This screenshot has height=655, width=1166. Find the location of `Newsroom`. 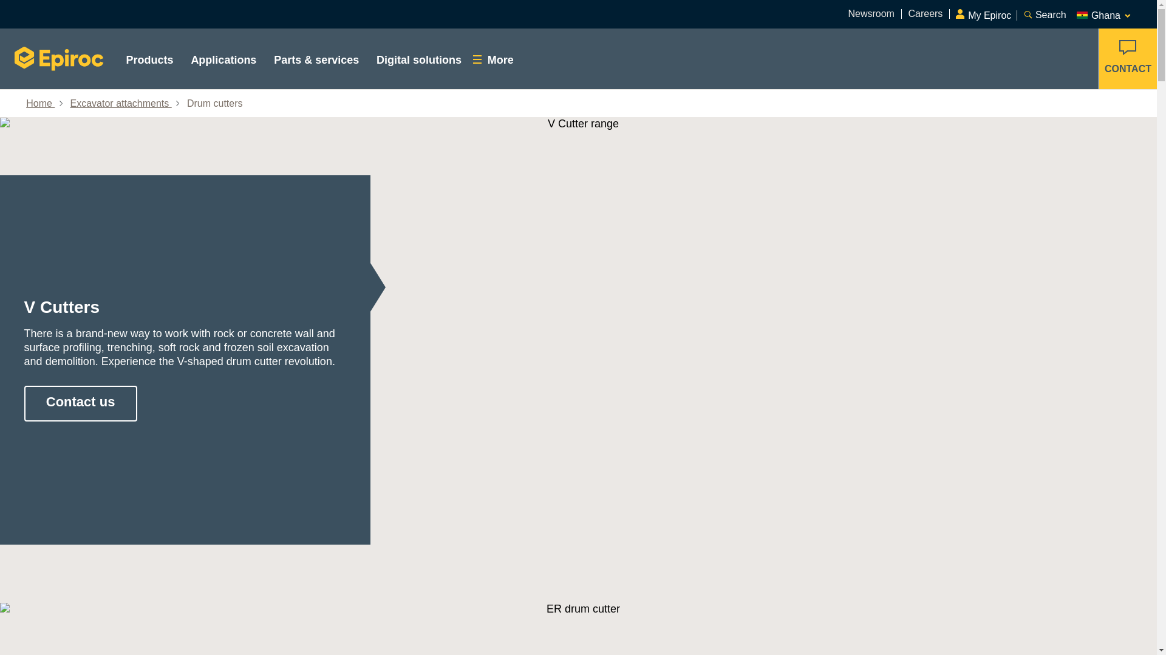

Newsroom is located at coordinates (871, 14).